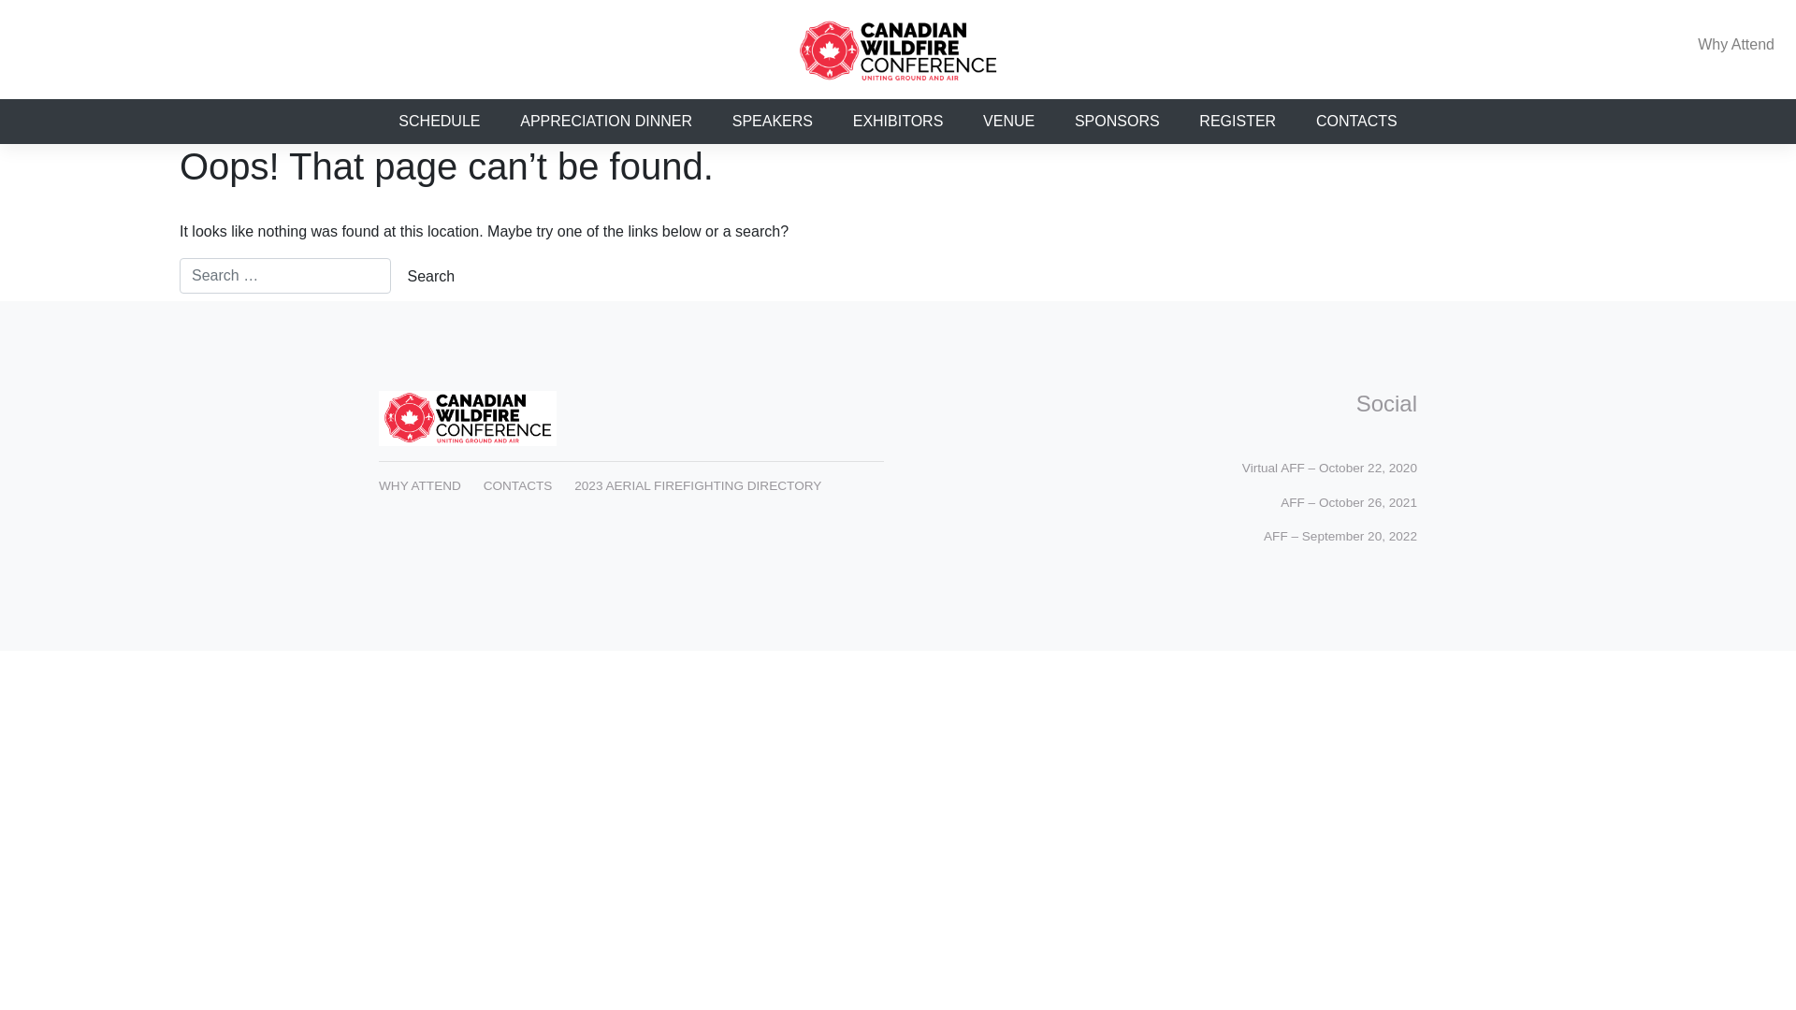 The width and height of the screenshot is (1796, 1010). What do you see at coordinates (1238, 122) in the screenshot?
I see `REGISTER` at bounding box center [1238, 122].